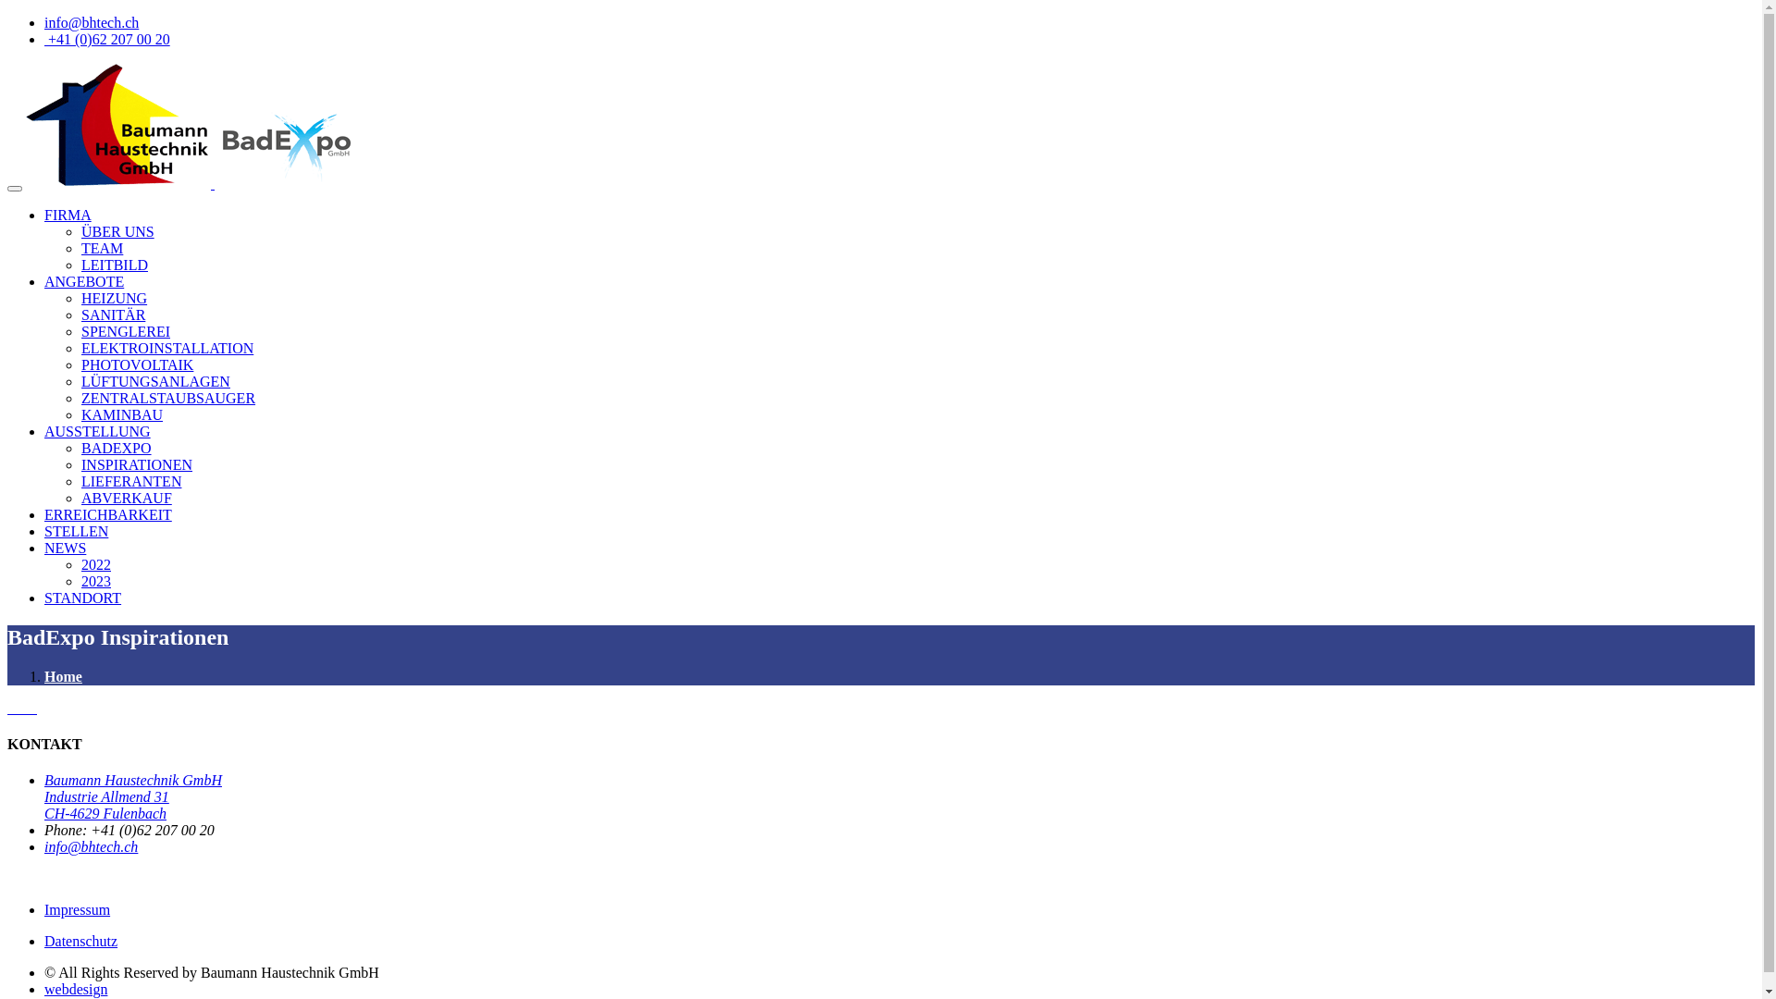  Describe the element at coordinates (126, 331) in the screenshot. I see `SPENGLEREI` at that location.